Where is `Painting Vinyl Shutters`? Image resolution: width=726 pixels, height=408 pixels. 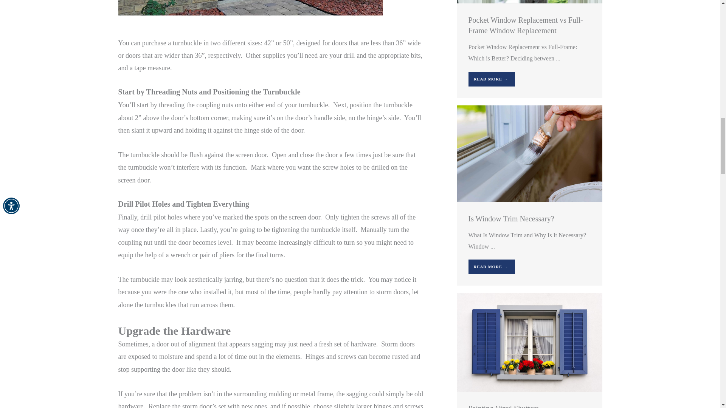 Painting Vinyl Shutters is located at coordinates (529, 342).